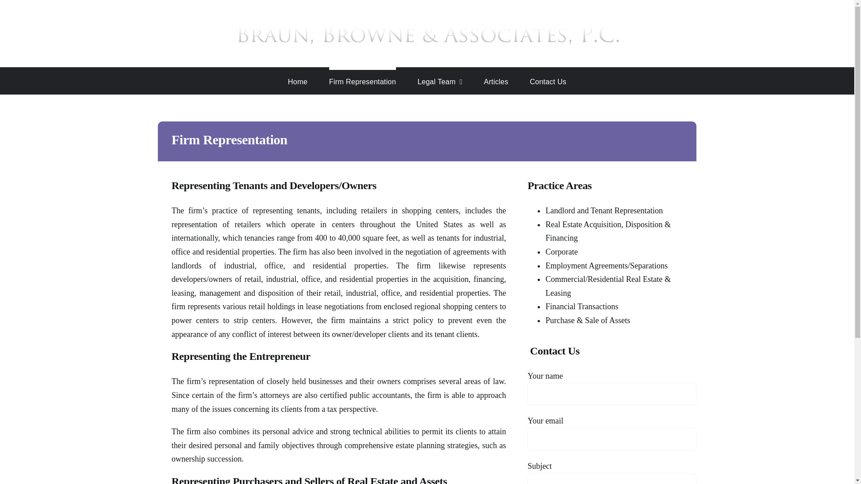 This screenshot has width=861, height=484. I want to click on Articles, so click(496, 81).